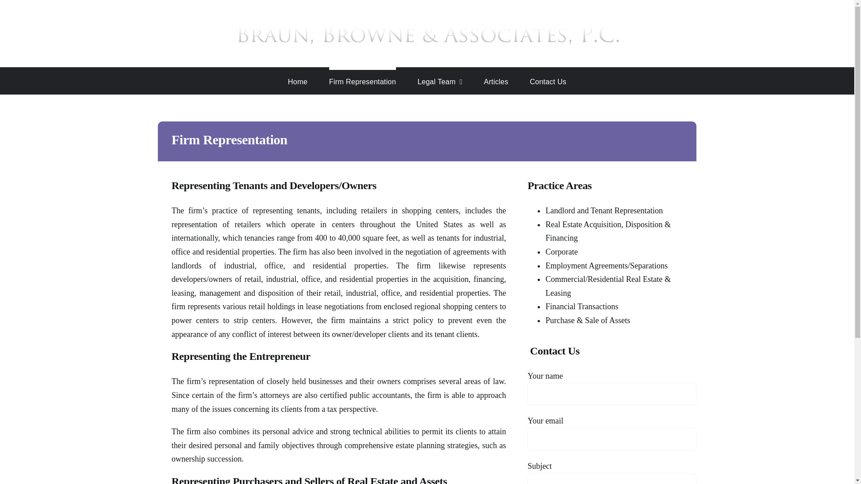 This screenshot has width=861, height=484. I want to click on Articles, so click(496, 81).